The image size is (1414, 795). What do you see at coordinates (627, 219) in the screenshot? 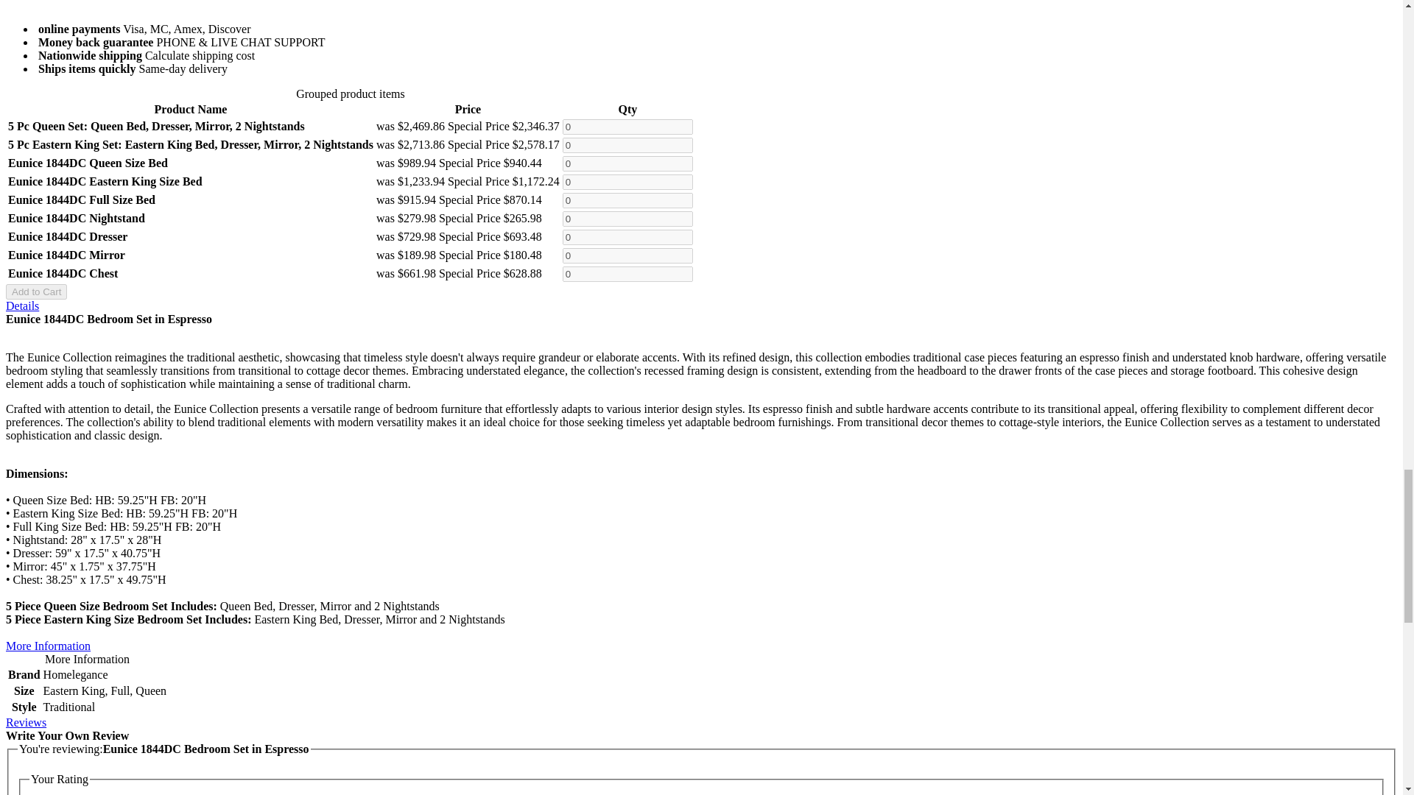
I see `0` at bounding box center [627, 219].